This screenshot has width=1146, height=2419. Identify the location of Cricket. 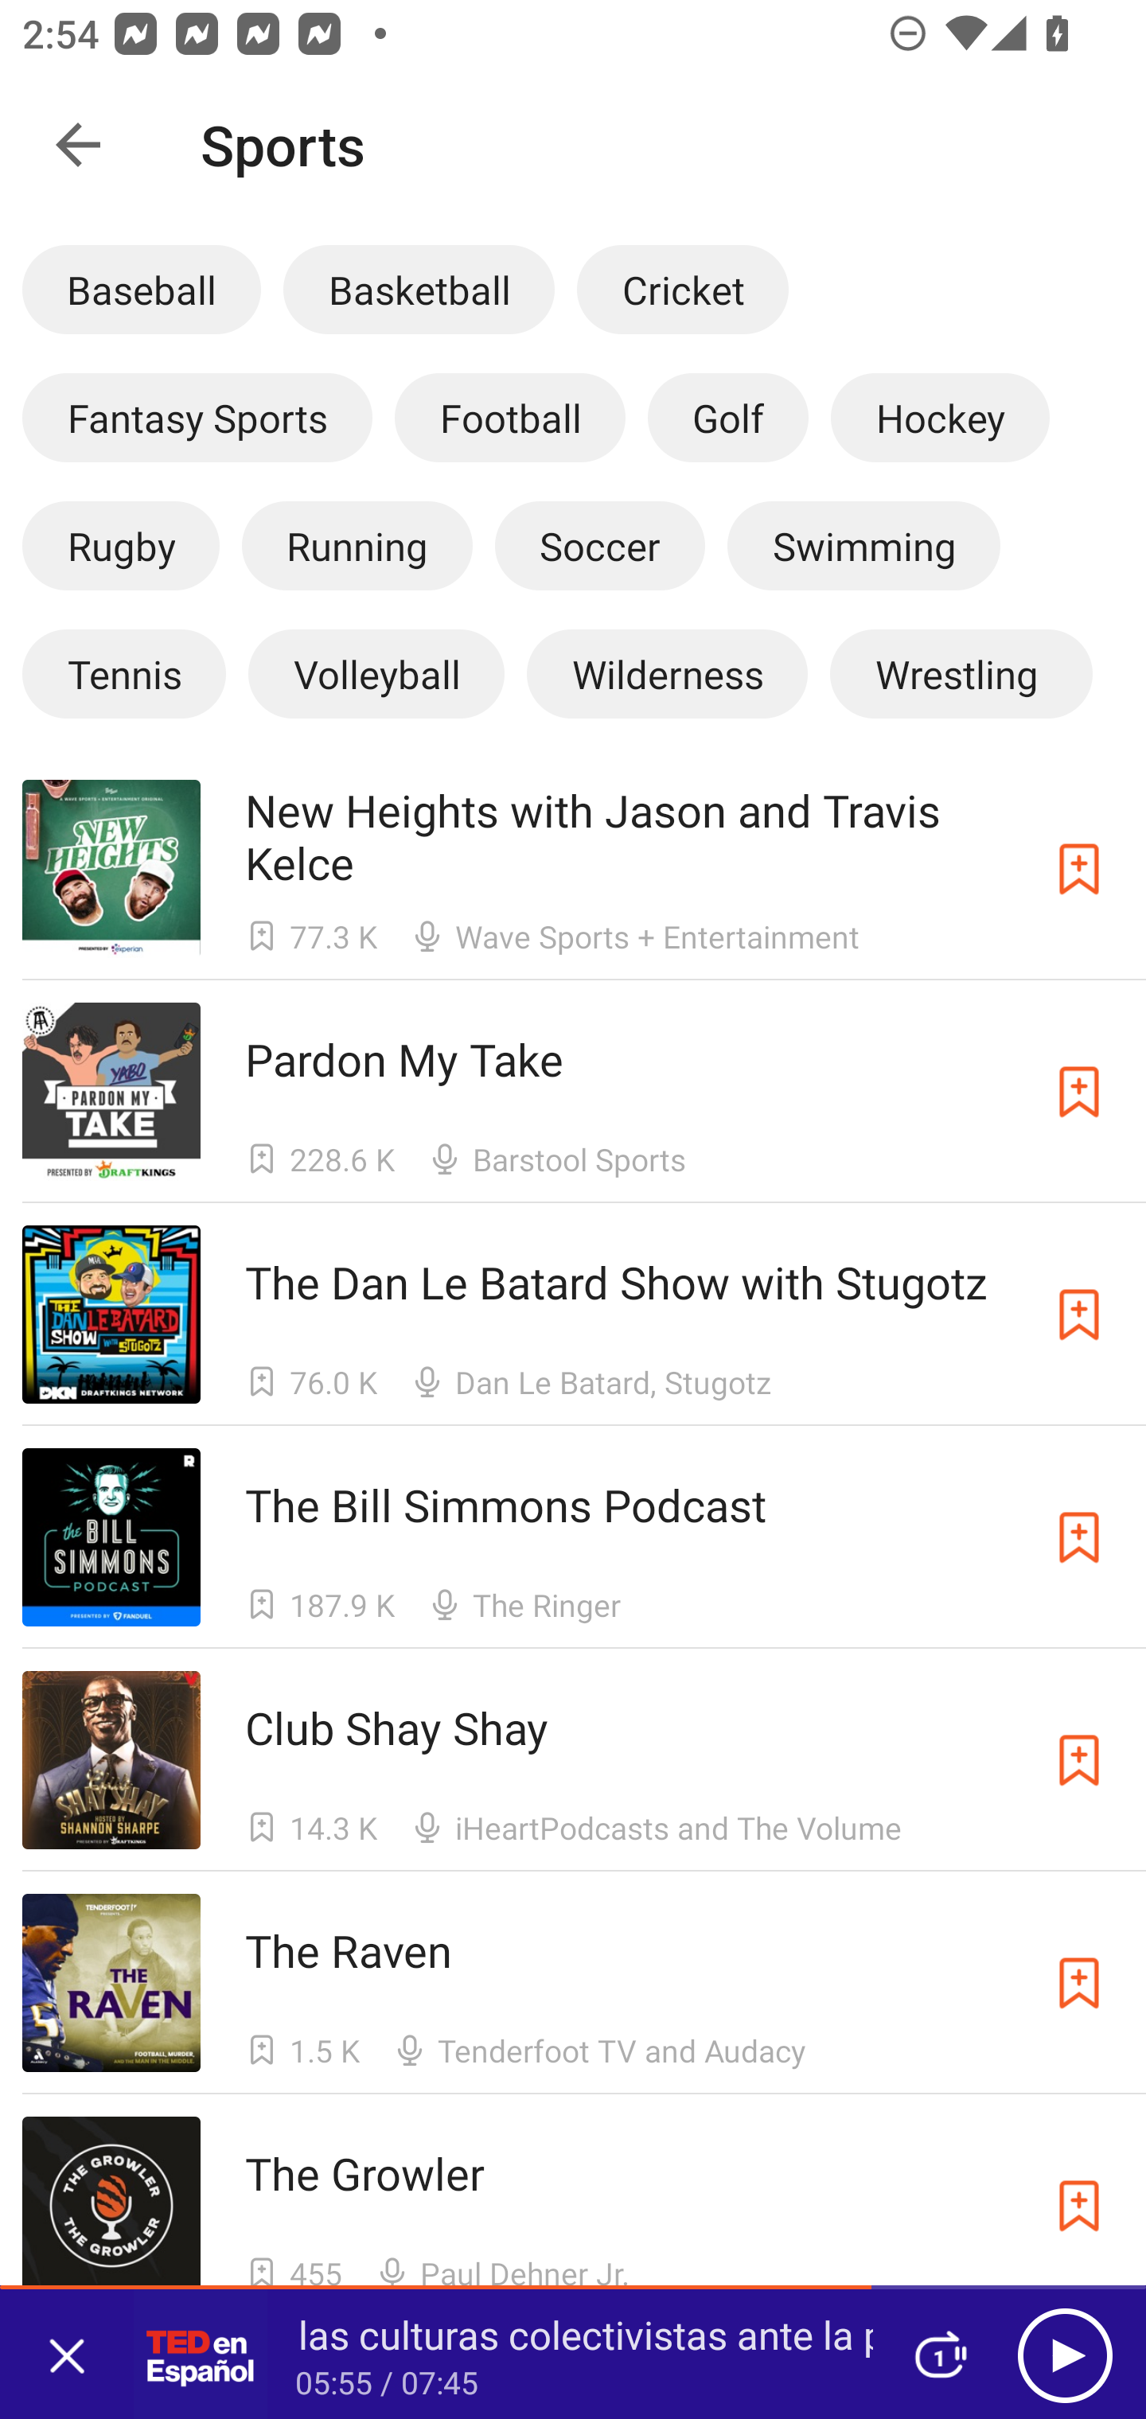
(682, 289).